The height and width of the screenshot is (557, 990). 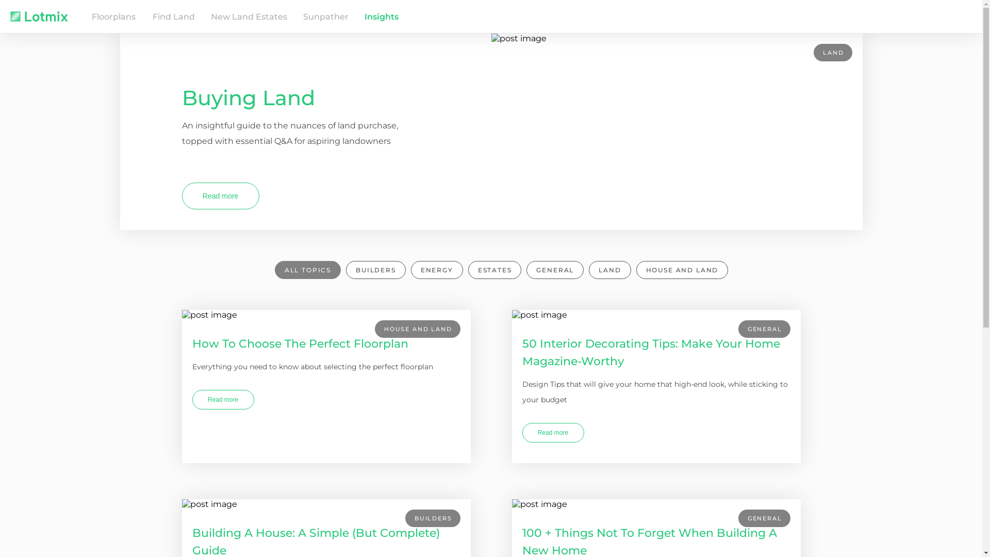 What do you see at coordinates (376, 270) in the screenshot?
I see `BUILDERS` at bounding box center [376, 270].